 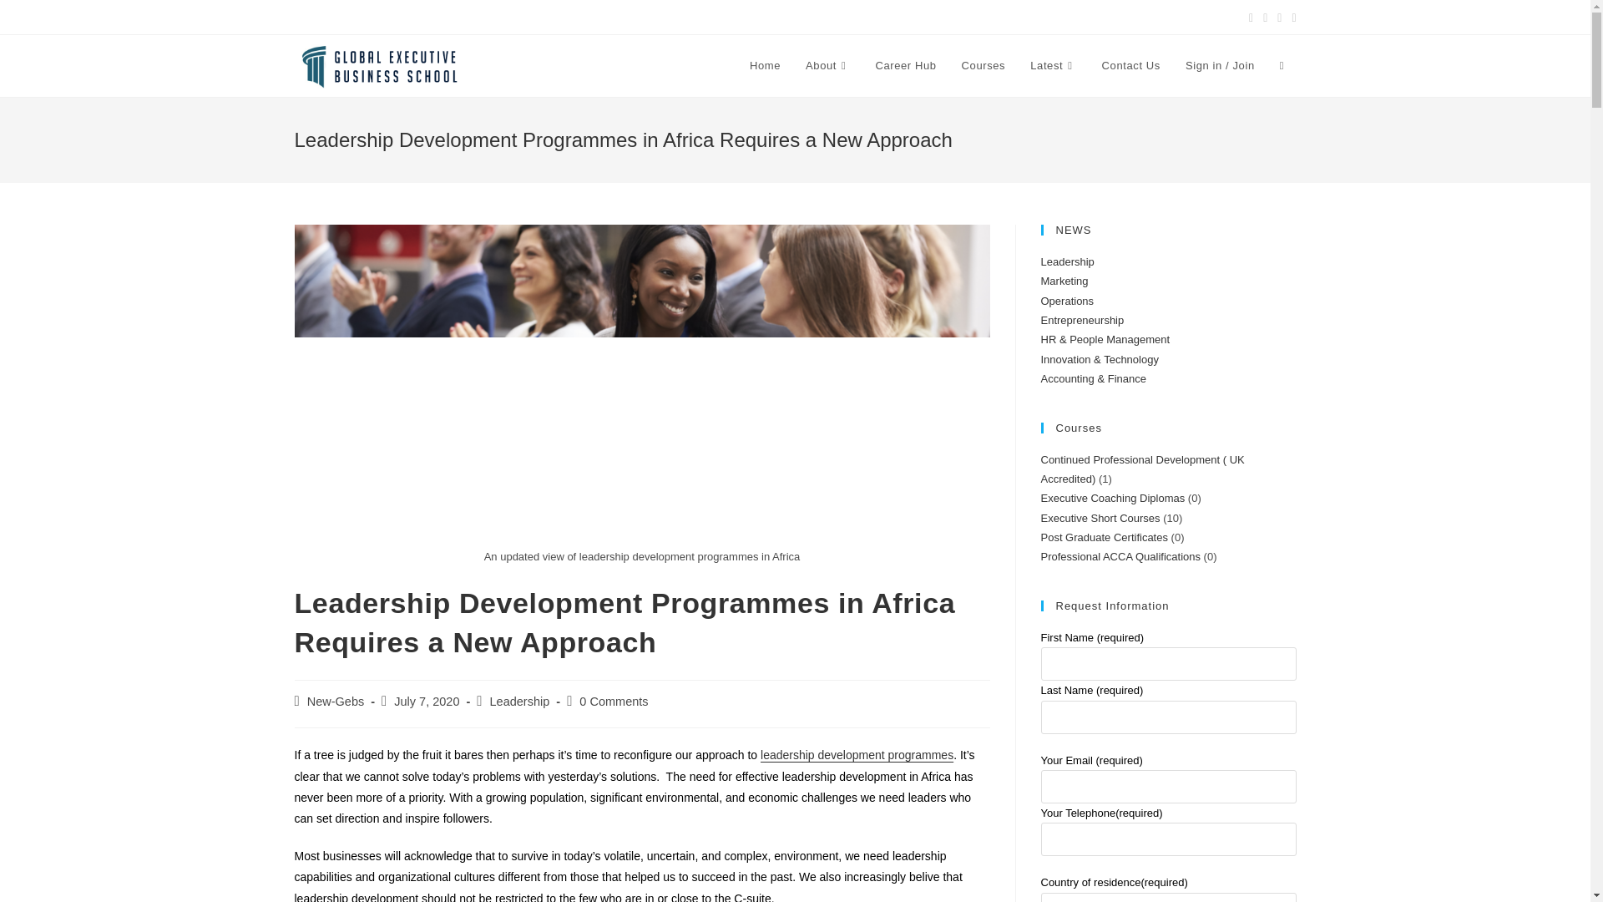 What do you see at coordinates (1131, 65) in the screenshot?
I see `Contact Us` at bounding box center [1131, 65].